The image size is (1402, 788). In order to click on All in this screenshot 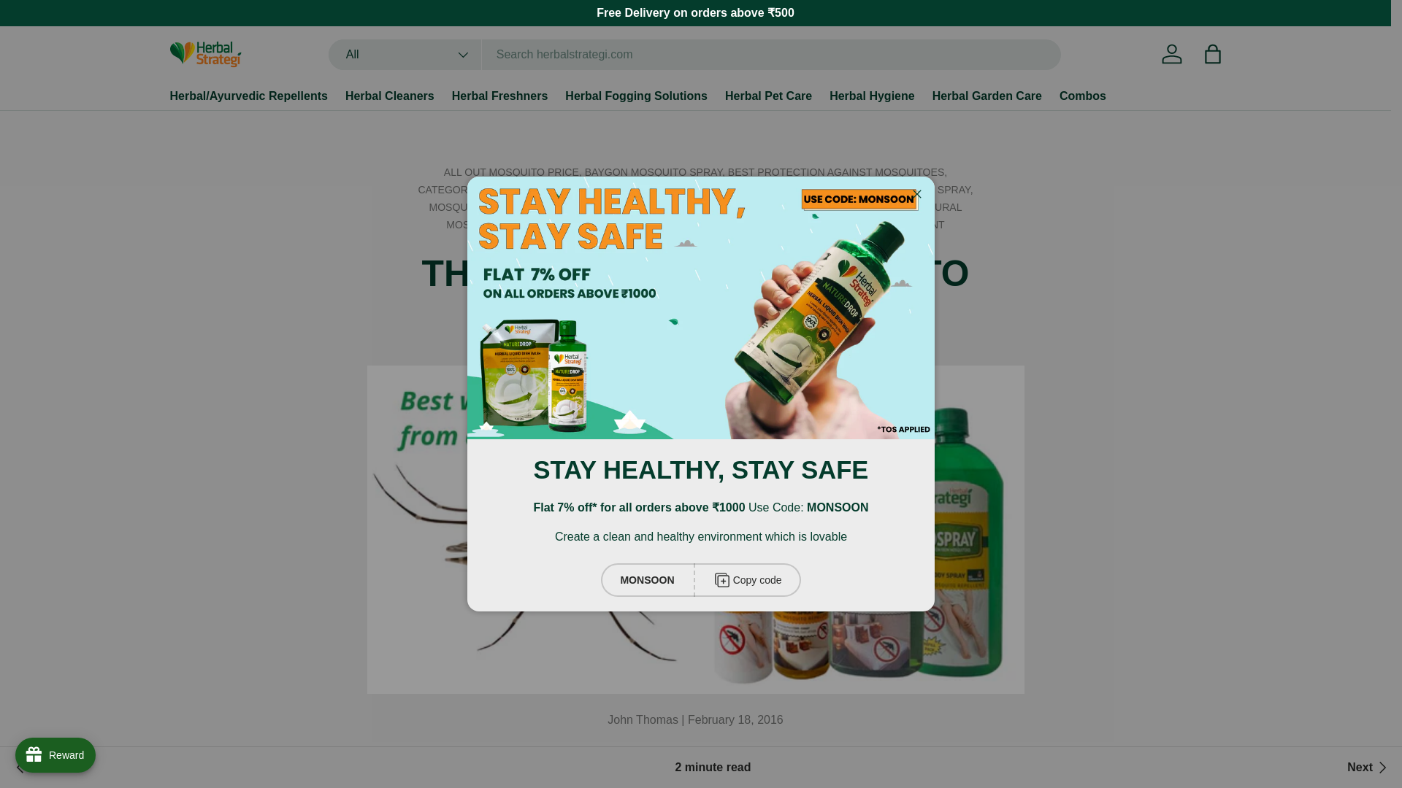, I will do `click(405, 55)`.